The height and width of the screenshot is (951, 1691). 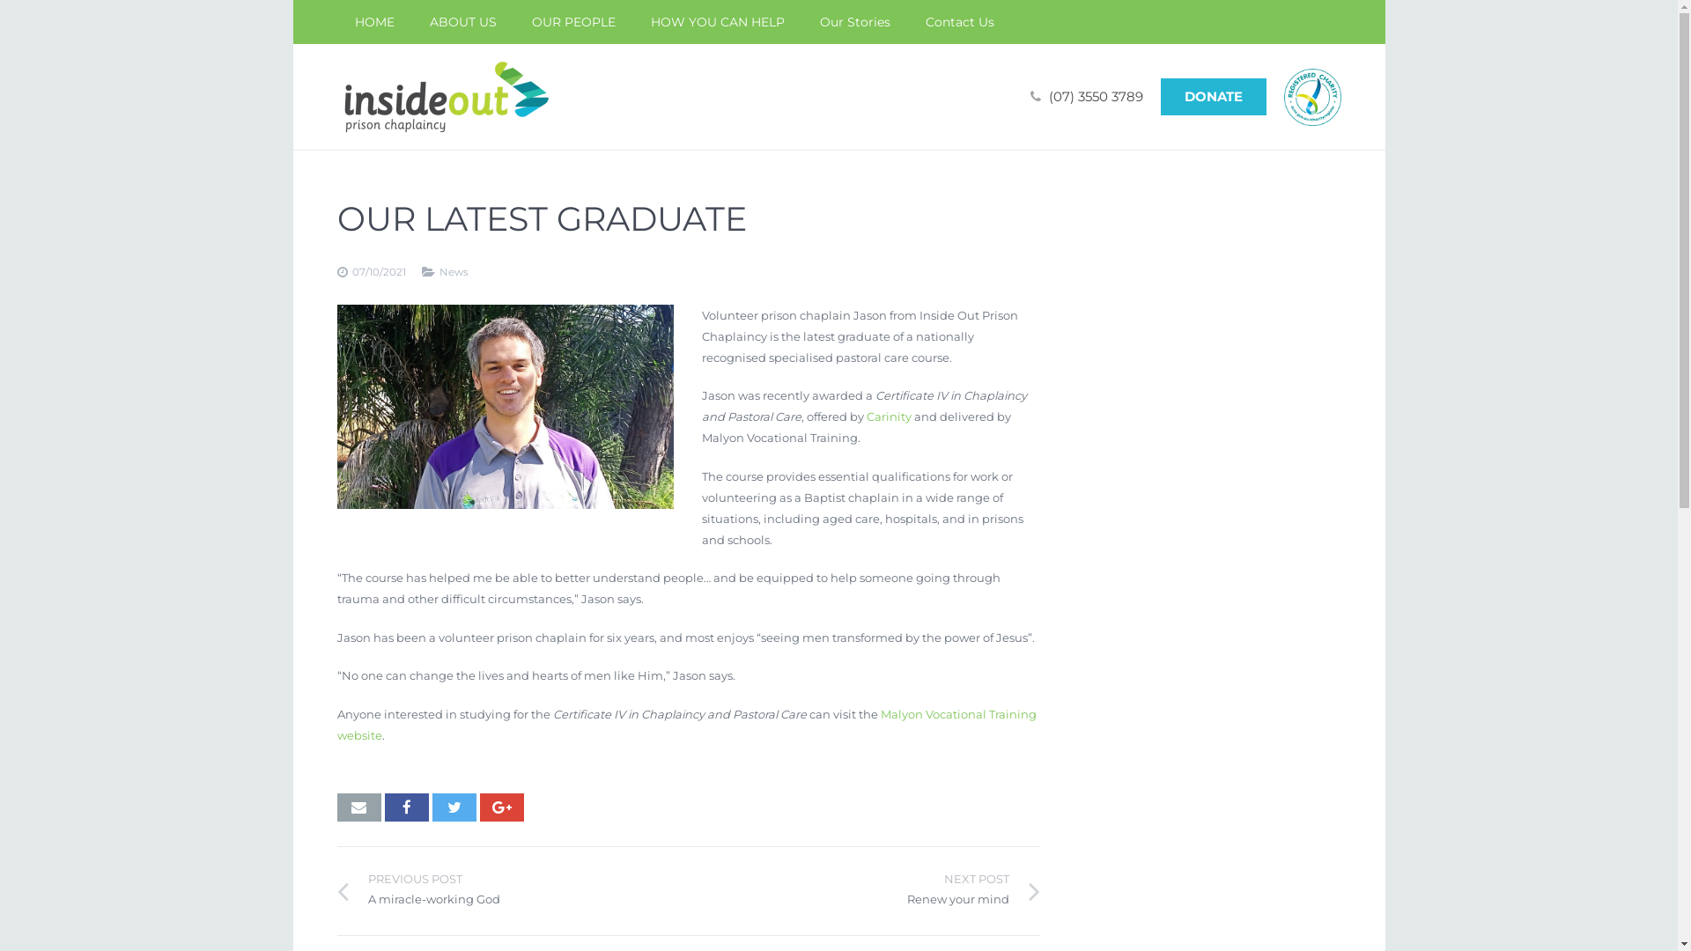 What do you see at coordinates (717, 22) in the screenshot?
I see `HOW YOU CAN HELP` at bounding box center [717, 22].